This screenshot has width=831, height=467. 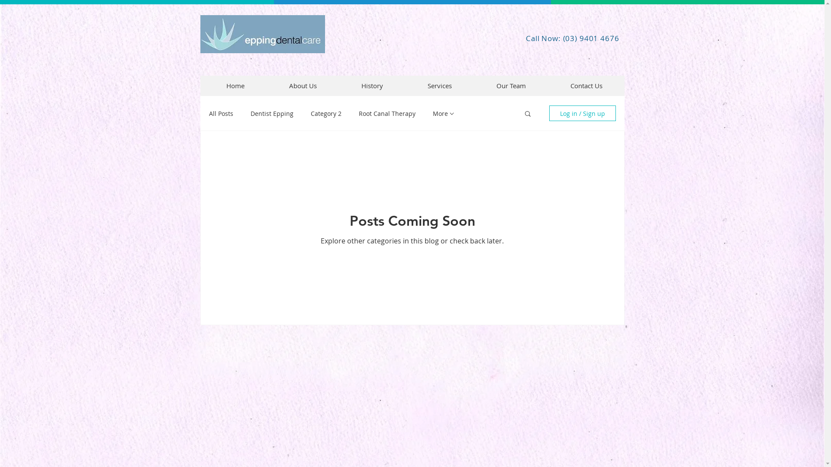 I want to click on Call Now: , so click(x=544, y=38).